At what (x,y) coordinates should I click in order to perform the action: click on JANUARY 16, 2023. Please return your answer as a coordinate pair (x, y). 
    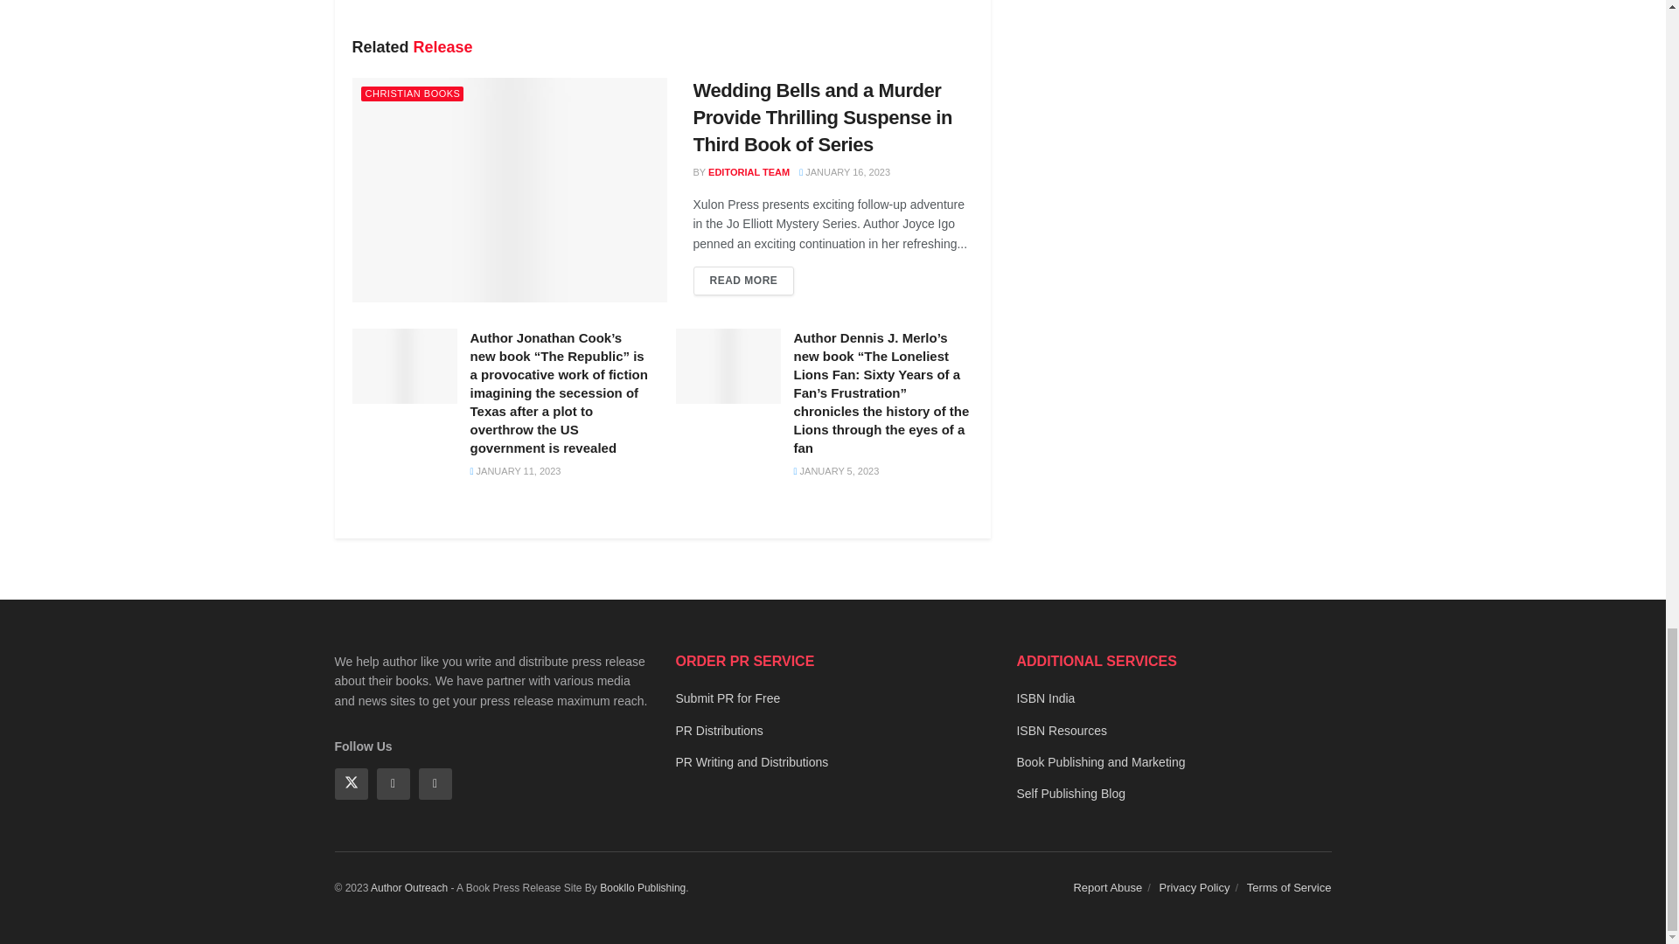
    Looking at the image, I should click on (844, 172).